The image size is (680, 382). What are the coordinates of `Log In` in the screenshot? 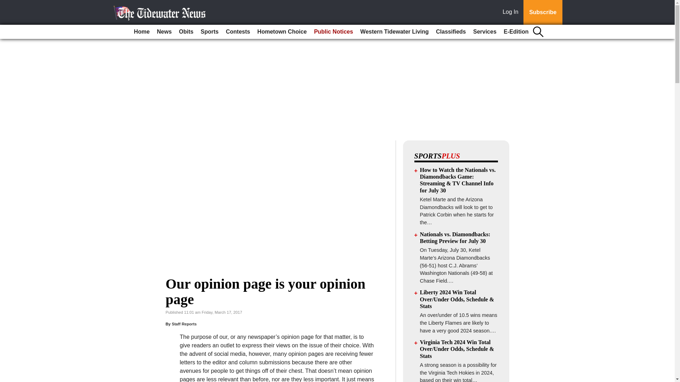 It's located at (512, 12).